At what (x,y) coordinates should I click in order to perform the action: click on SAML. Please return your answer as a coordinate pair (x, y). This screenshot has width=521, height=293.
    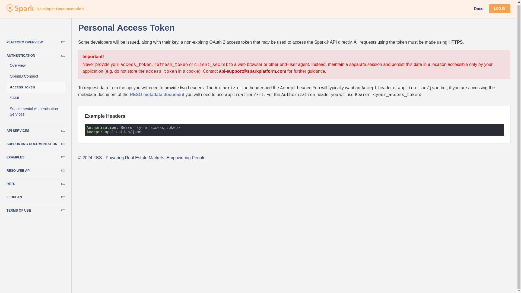
    Looking at the image, I should click on (35, 98).